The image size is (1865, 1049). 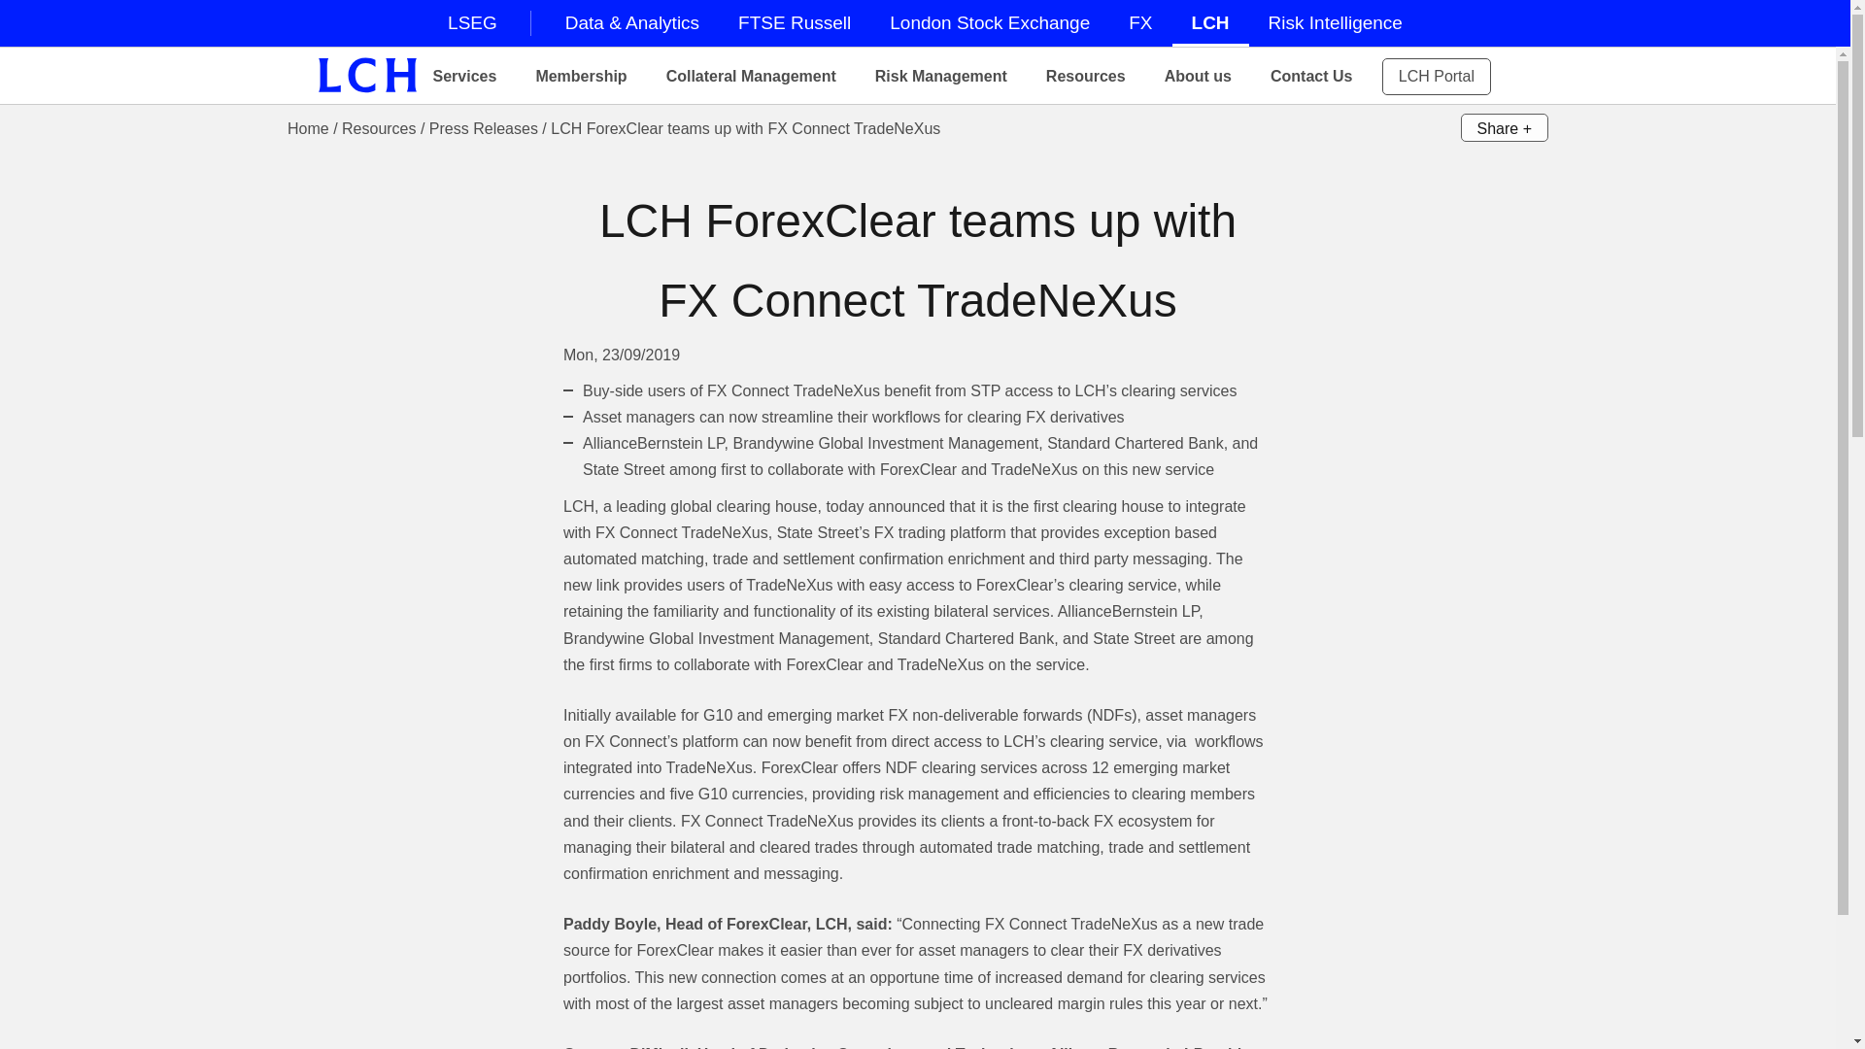 I want to click on LSEG, so click(x=472, y=23).